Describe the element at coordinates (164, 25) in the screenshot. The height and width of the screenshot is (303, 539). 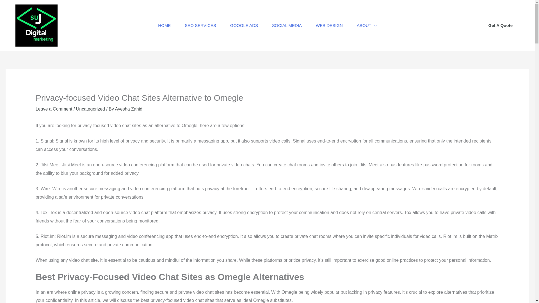
I see `HOME` at that location.